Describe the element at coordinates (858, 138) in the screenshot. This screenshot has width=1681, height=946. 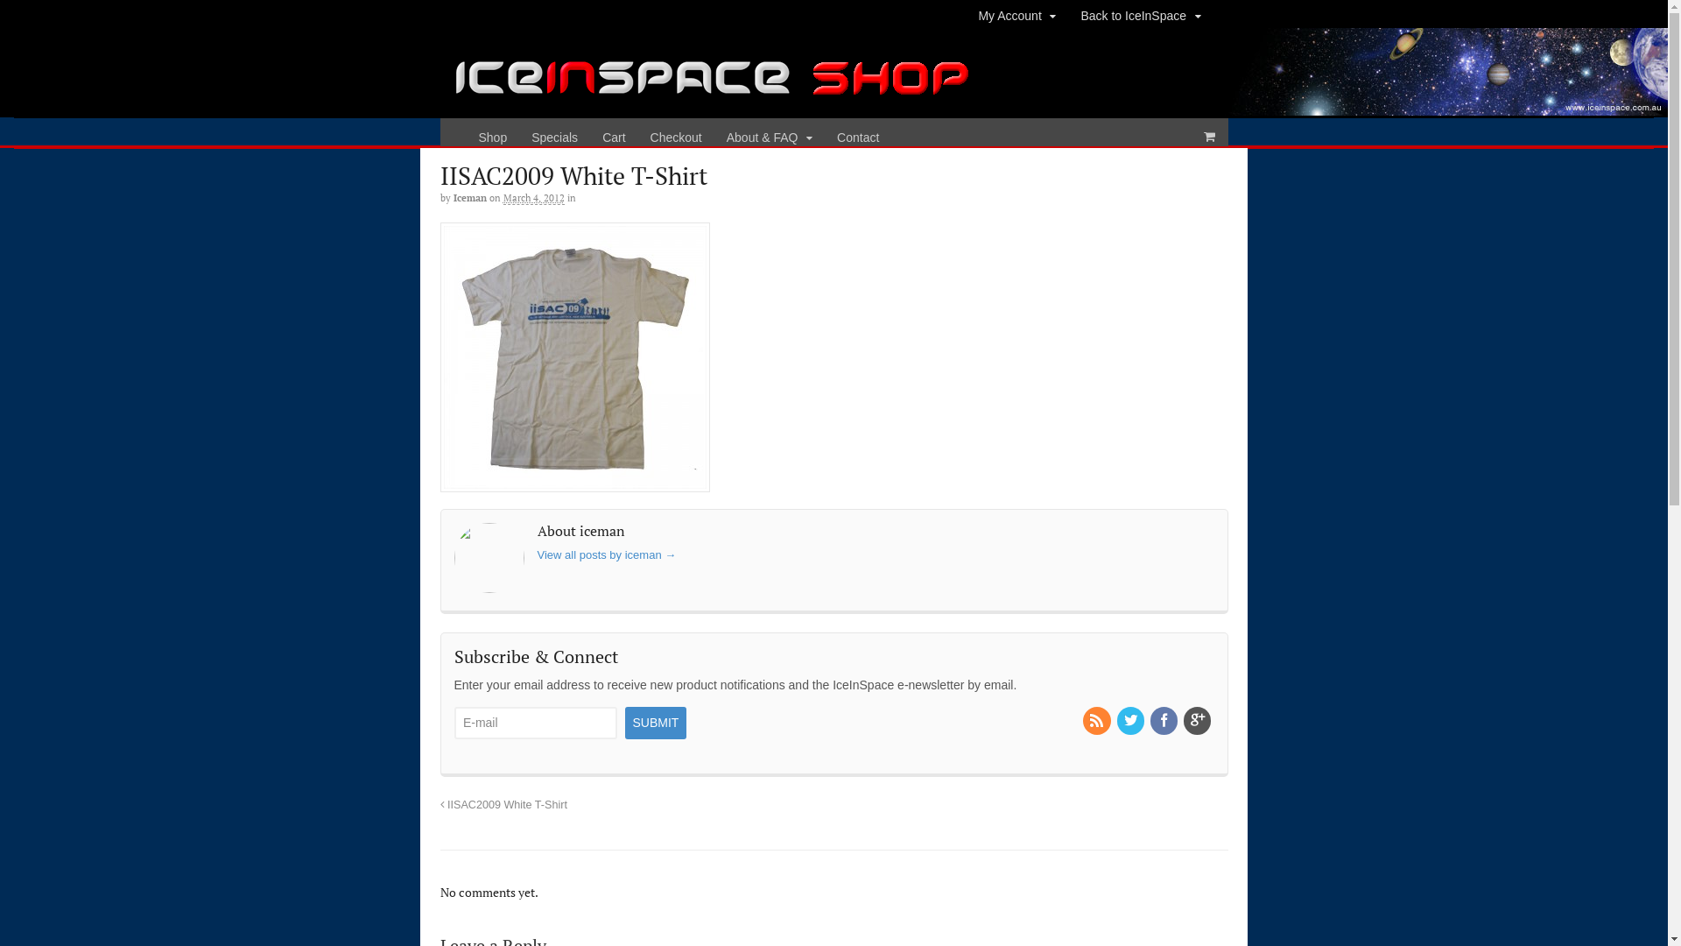
I see `Contact` at that location.